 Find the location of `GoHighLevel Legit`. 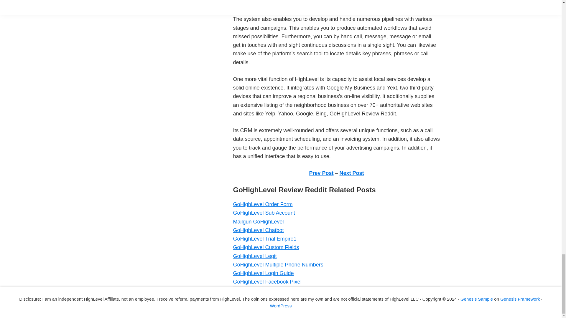

GoHighLevel Legit is located at coordinates (255, 256).